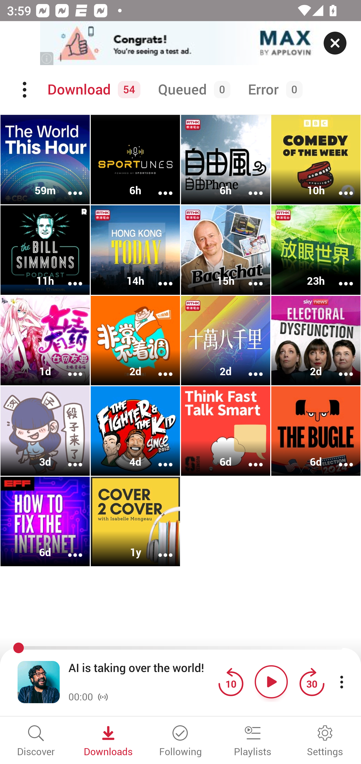 This screenshot has width=361, height=764. What do you see at coordinates (273, 90) in the screenshot?
I see ` Error 0` at bounding box center [273, 90].